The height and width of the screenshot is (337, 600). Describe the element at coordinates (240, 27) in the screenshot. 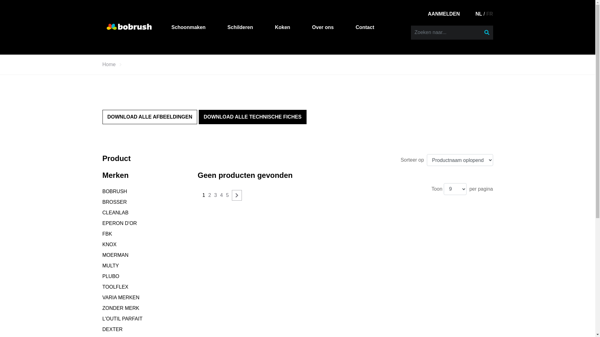

I see `Schilderen` at that location.